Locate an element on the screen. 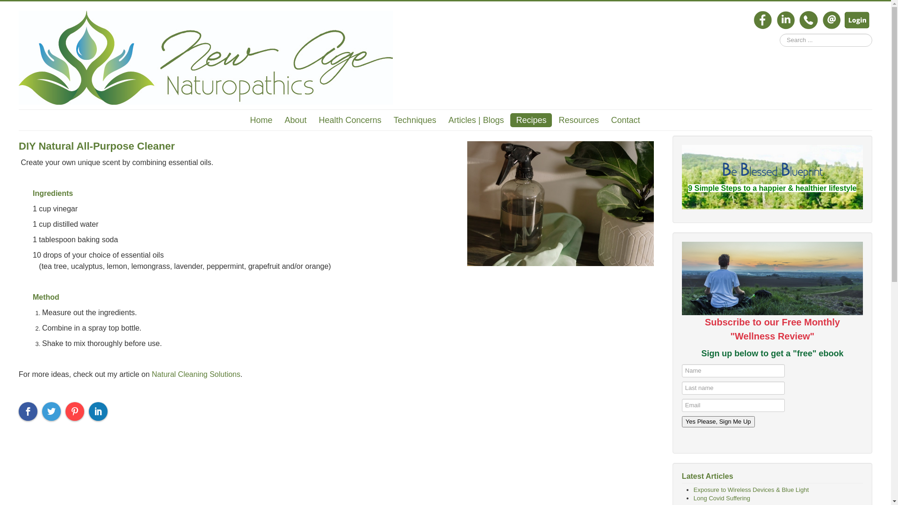 The width and height of the screenshot is (898, 505). Be Blessed Blueprint is located at coordinates (772, 173).